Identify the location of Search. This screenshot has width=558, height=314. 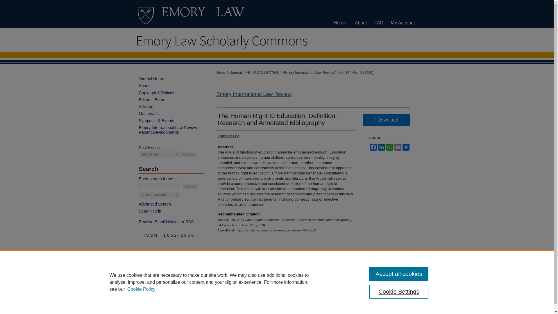
(190, 186).